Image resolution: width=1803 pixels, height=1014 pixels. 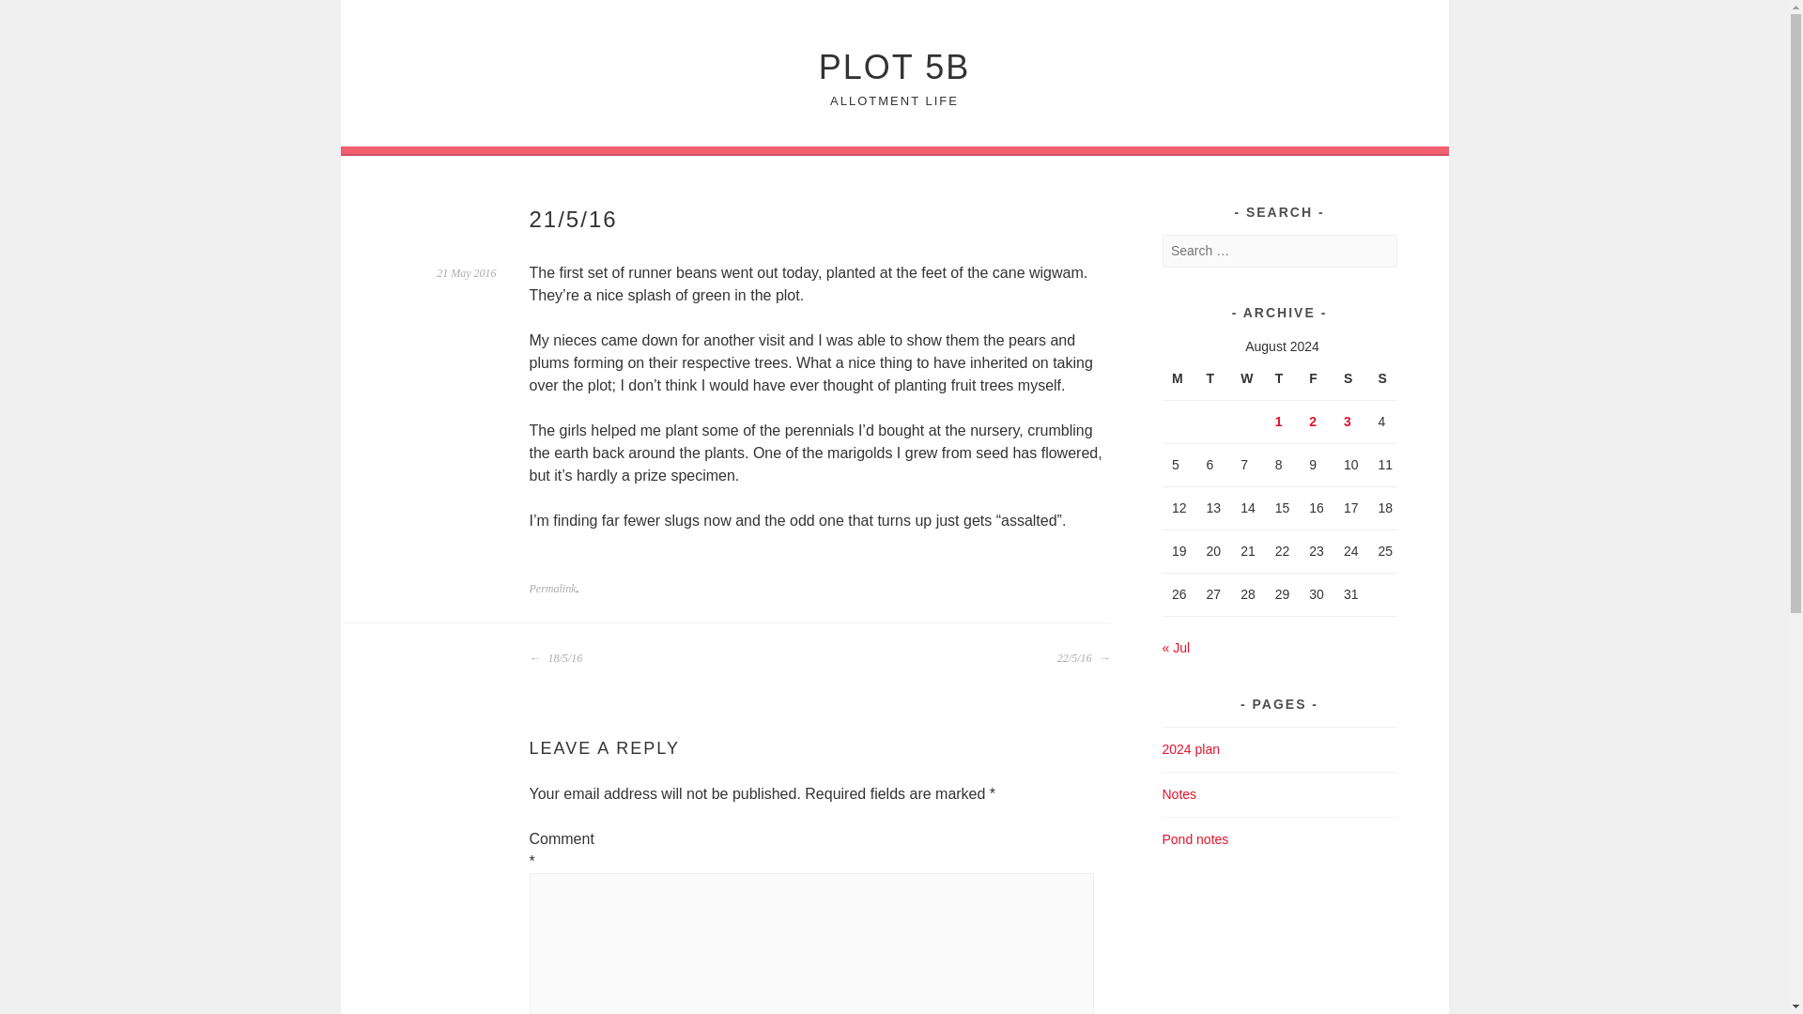 I want to click on PLOT 5B, so click(x=894, y=66).